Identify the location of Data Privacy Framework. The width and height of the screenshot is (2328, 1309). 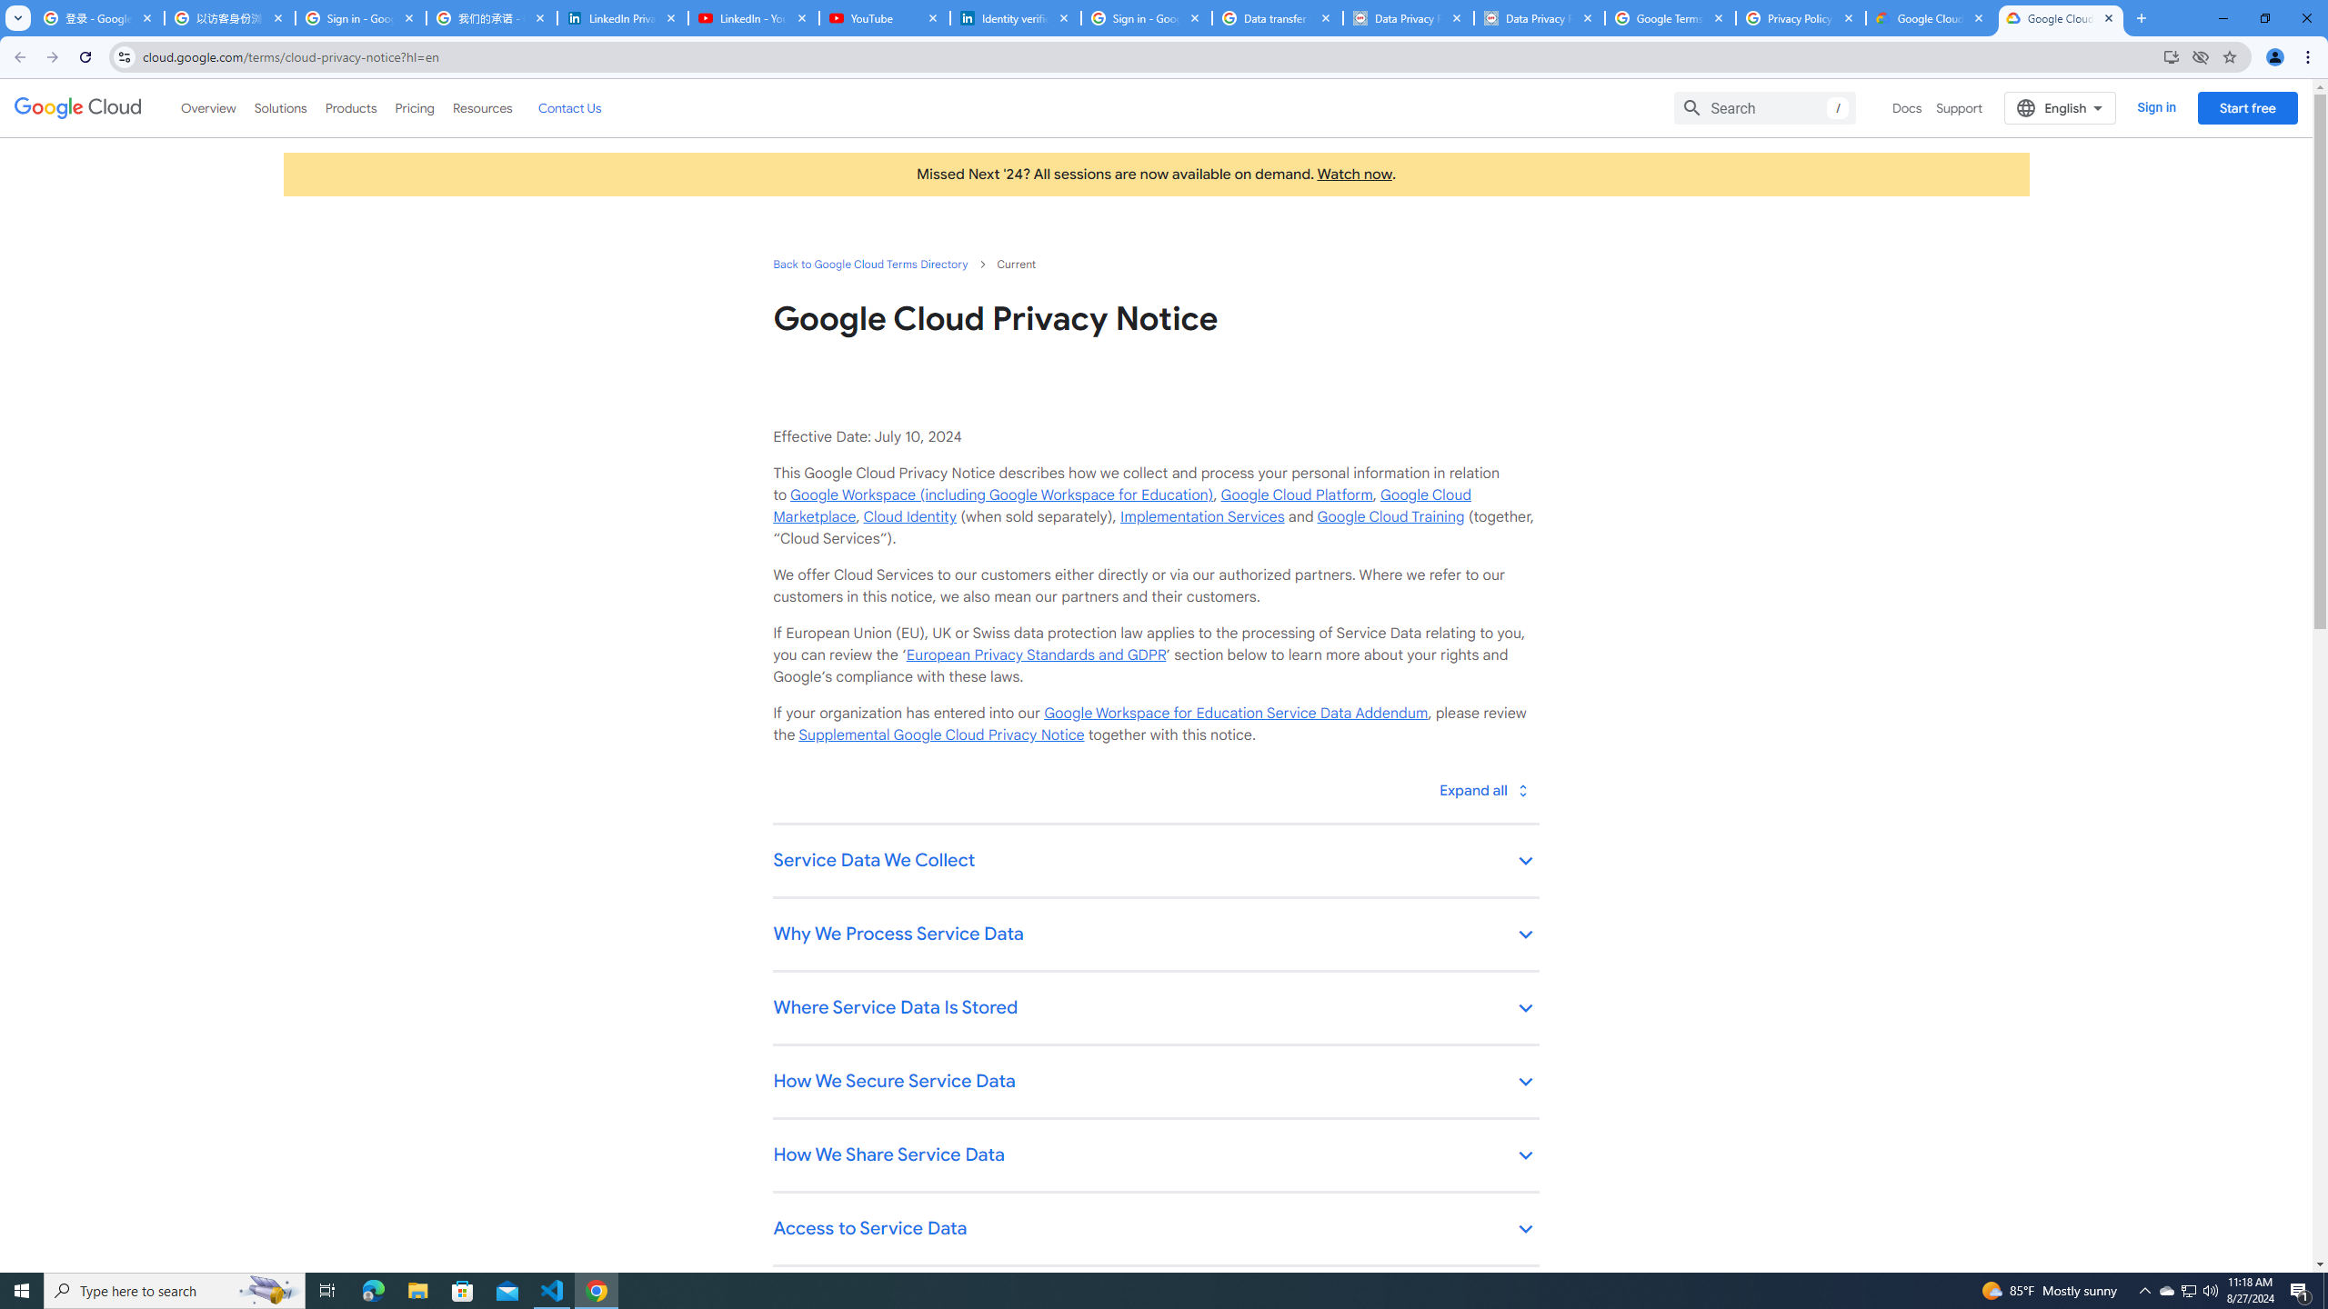
(1408, 18).